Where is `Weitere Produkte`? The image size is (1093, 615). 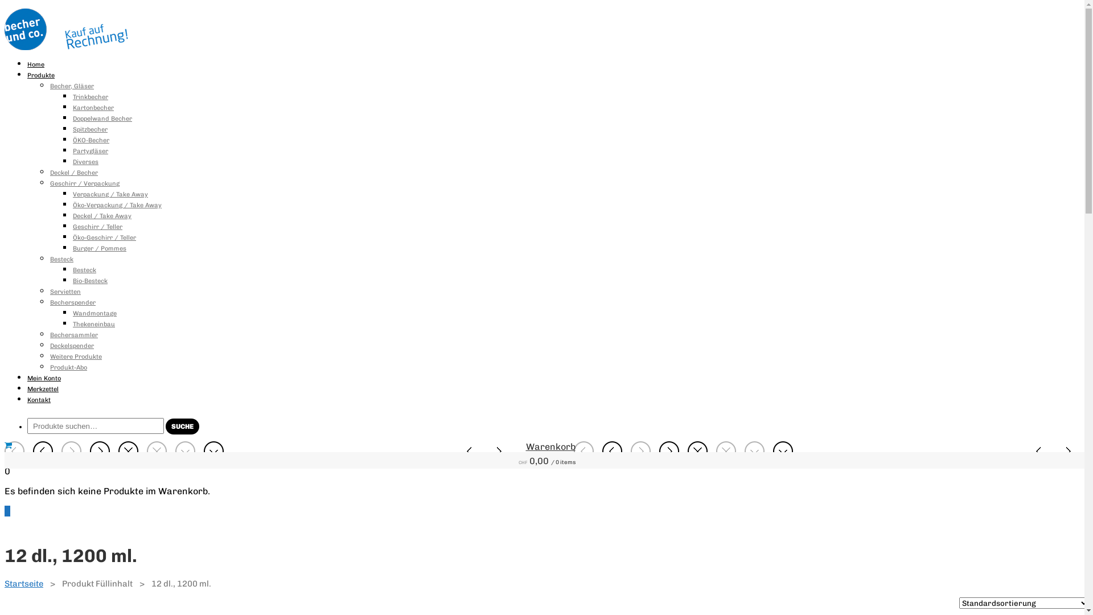
Weitere Produkte is located at coordinates (76, 356).